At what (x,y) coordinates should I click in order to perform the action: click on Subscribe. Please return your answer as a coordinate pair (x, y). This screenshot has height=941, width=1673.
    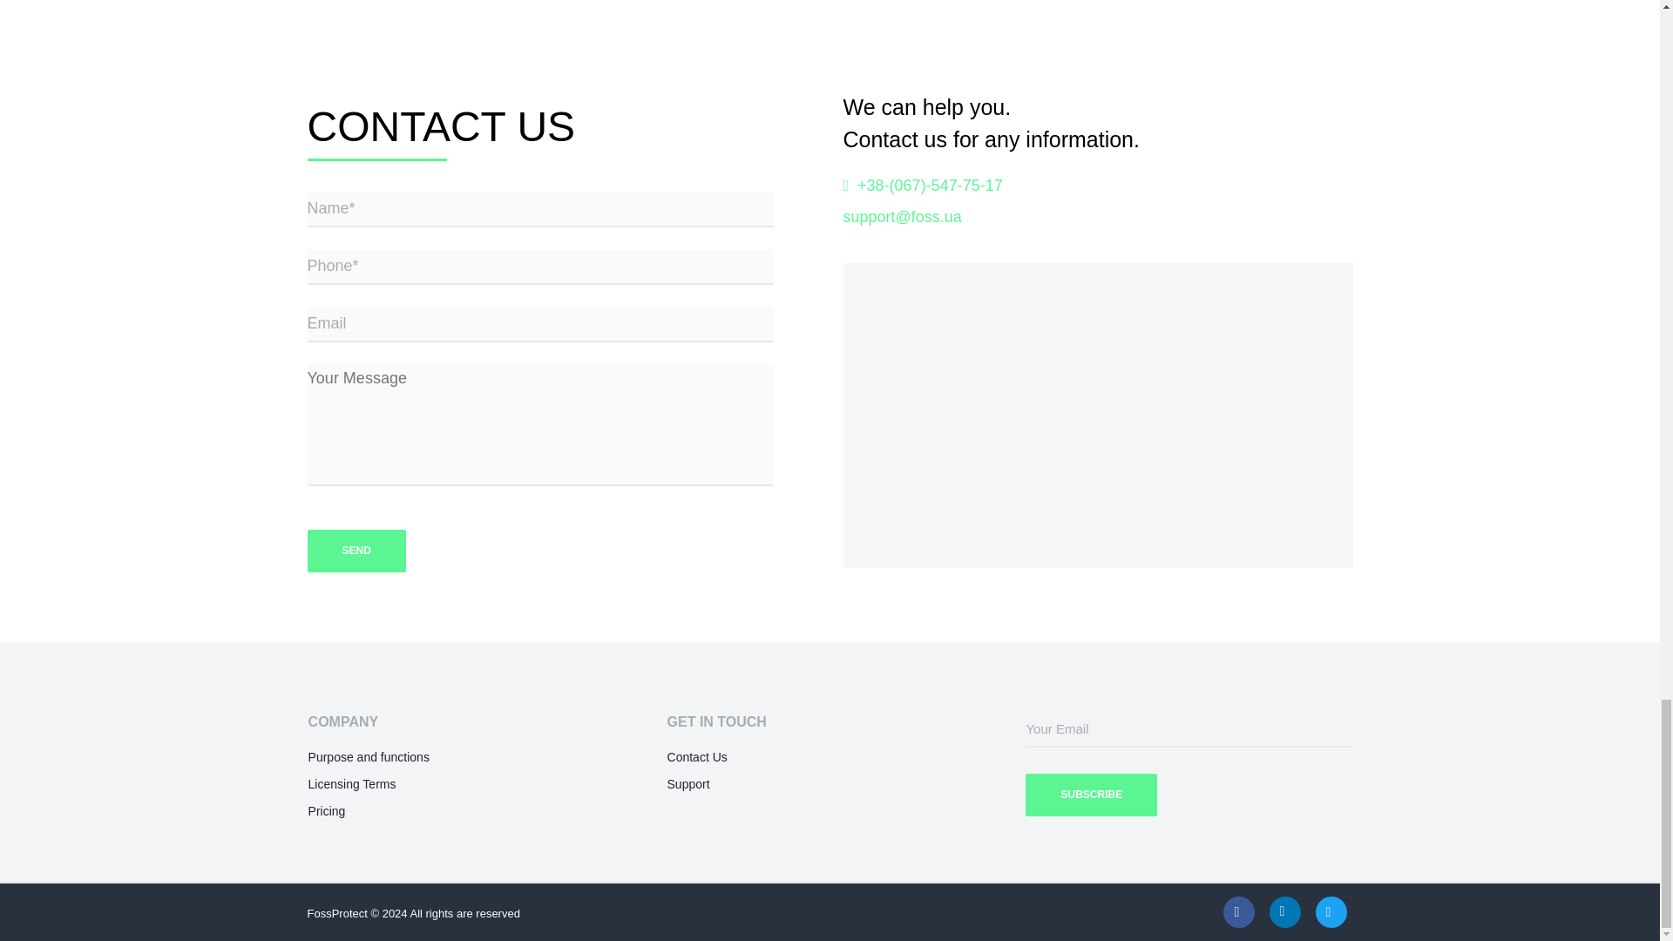
    Looking at the image, I should click on (1091, 795).